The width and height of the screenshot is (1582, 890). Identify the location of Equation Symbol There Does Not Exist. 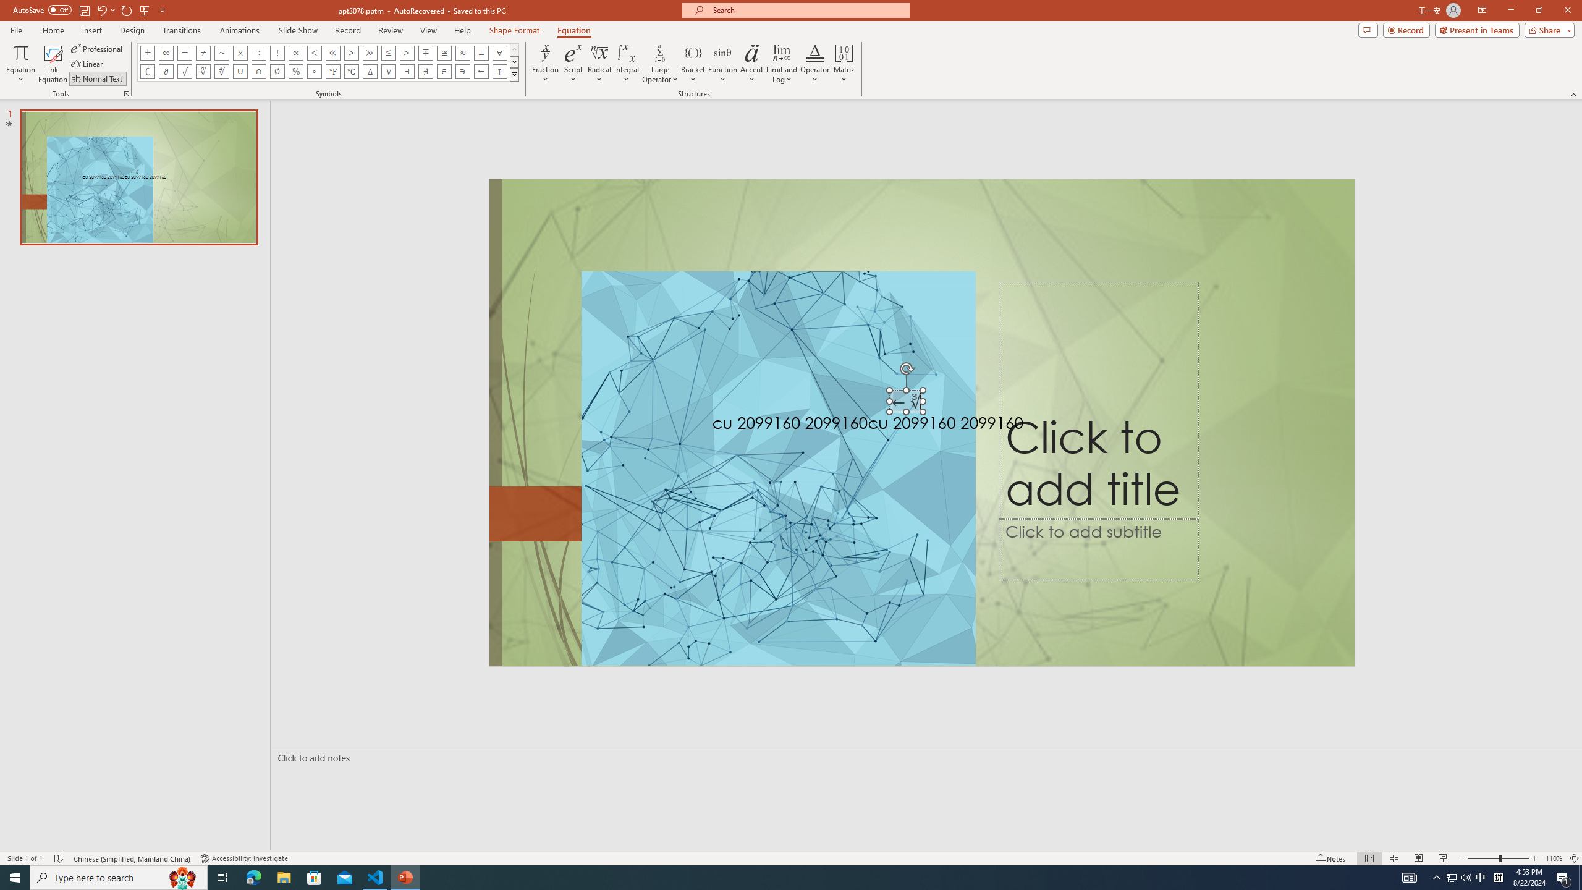
(425, 72).